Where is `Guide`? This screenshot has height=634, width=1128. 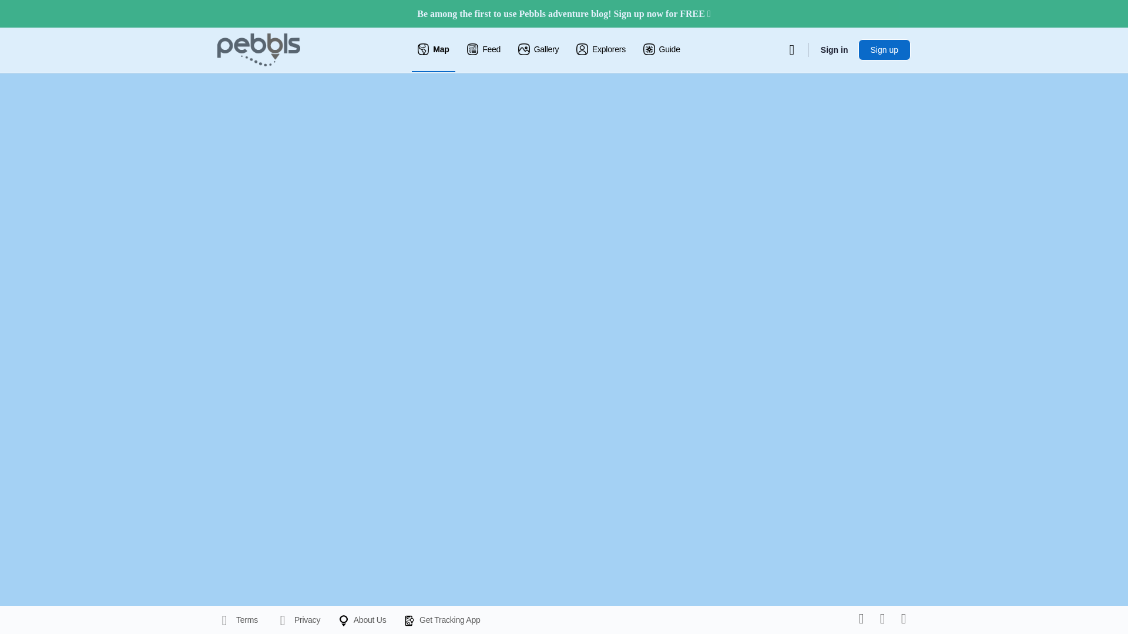
Guide is located at coordinates (662, 50).